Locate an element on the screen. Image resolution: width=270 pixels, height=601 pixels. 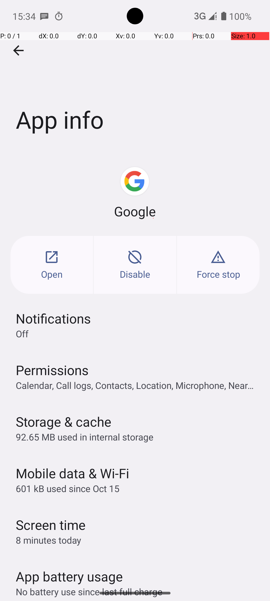
8 minutes today is located at coordinates (48, 540).